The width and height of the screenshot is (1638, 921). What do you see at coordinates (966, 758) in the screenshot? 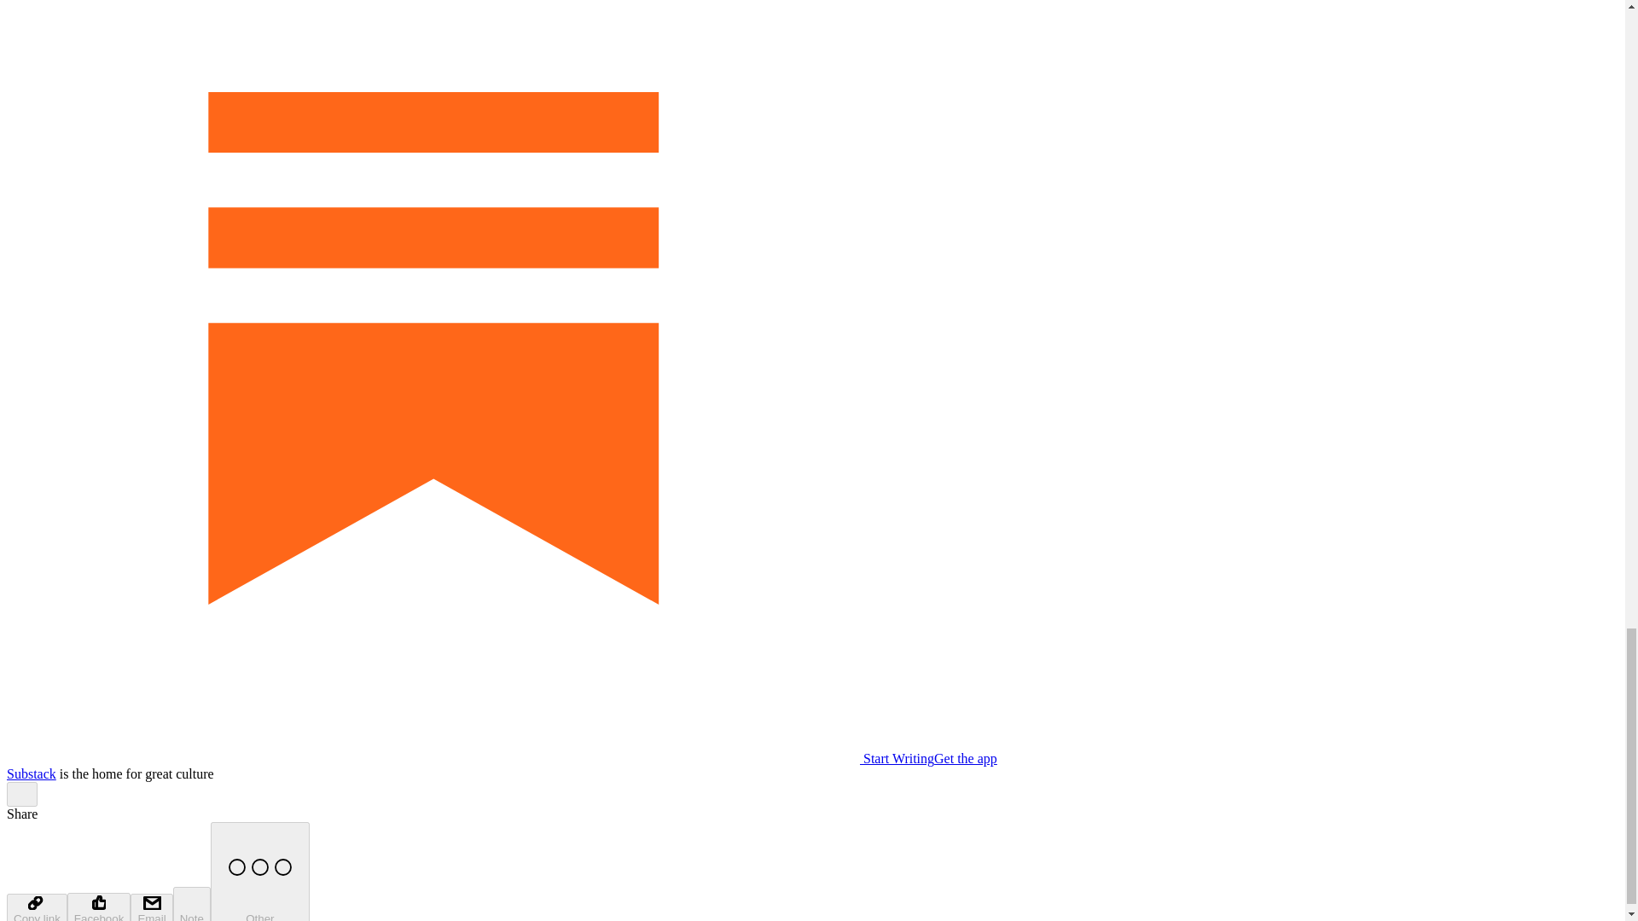
I see `Get the app` at bounding box center [966, 758].